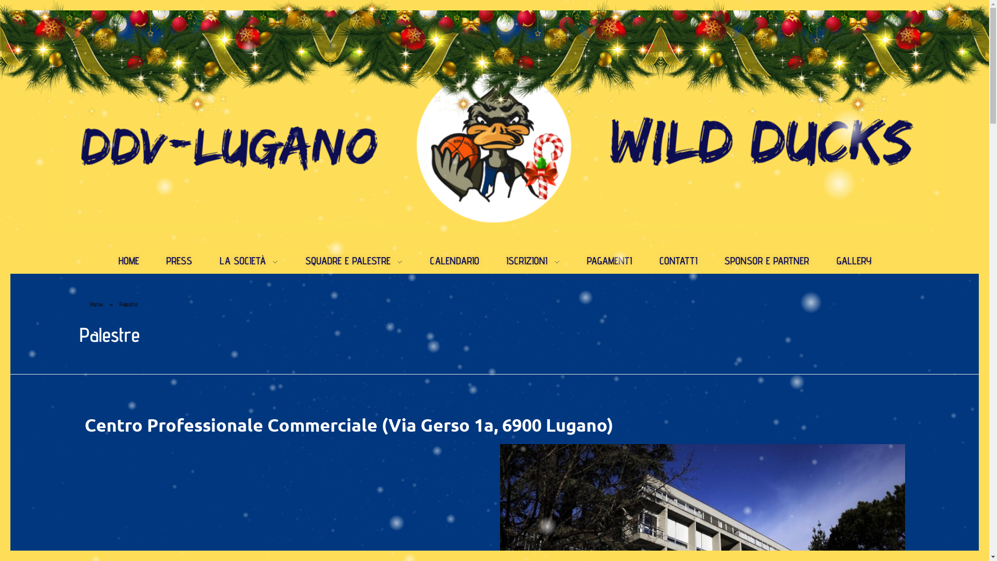 The width and height of the screenshot is (997, 561). Describe the element at coordinates (846, 261) in the screenshot. I see `GALLERY` at that location.